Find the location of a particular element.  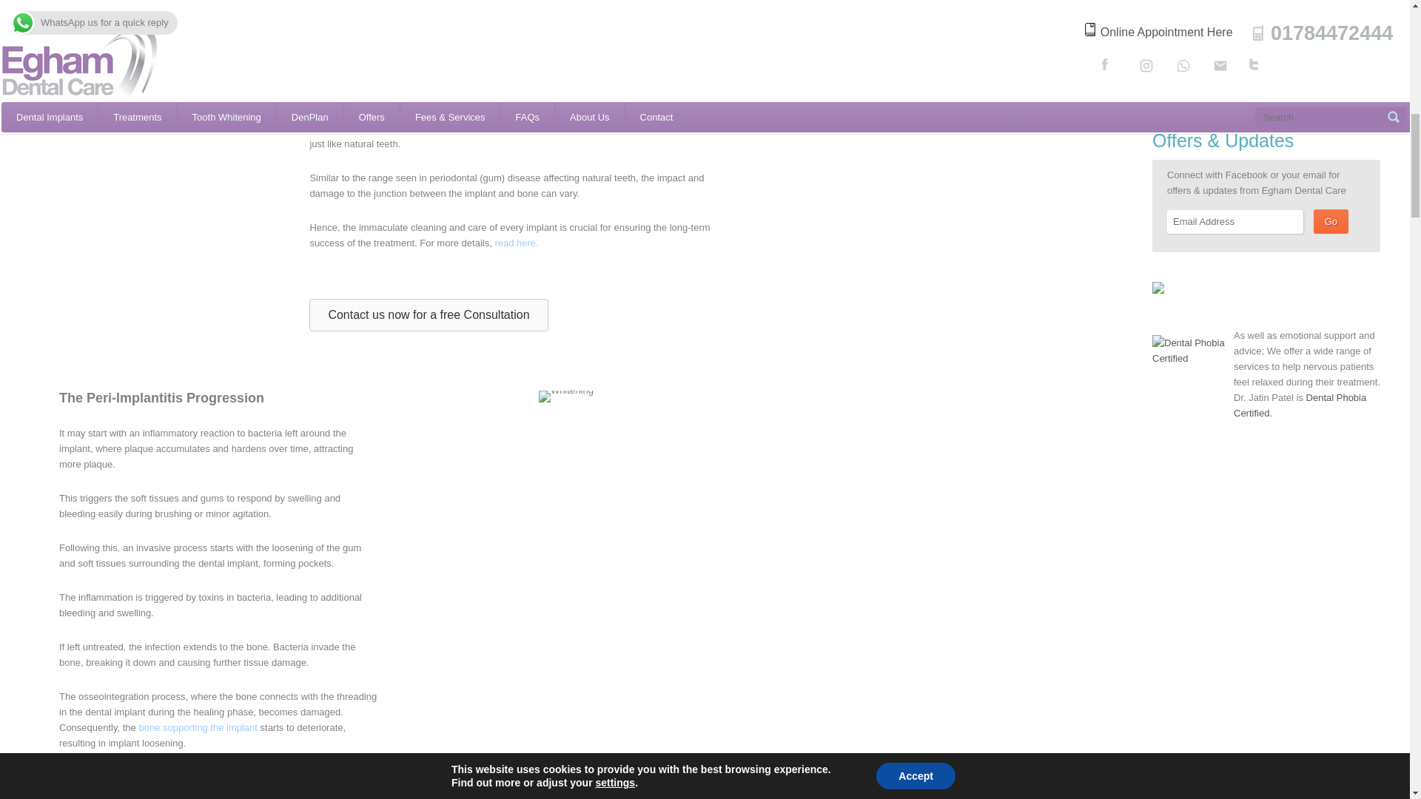

Smile Makeover is located at coordinates (169, 58).